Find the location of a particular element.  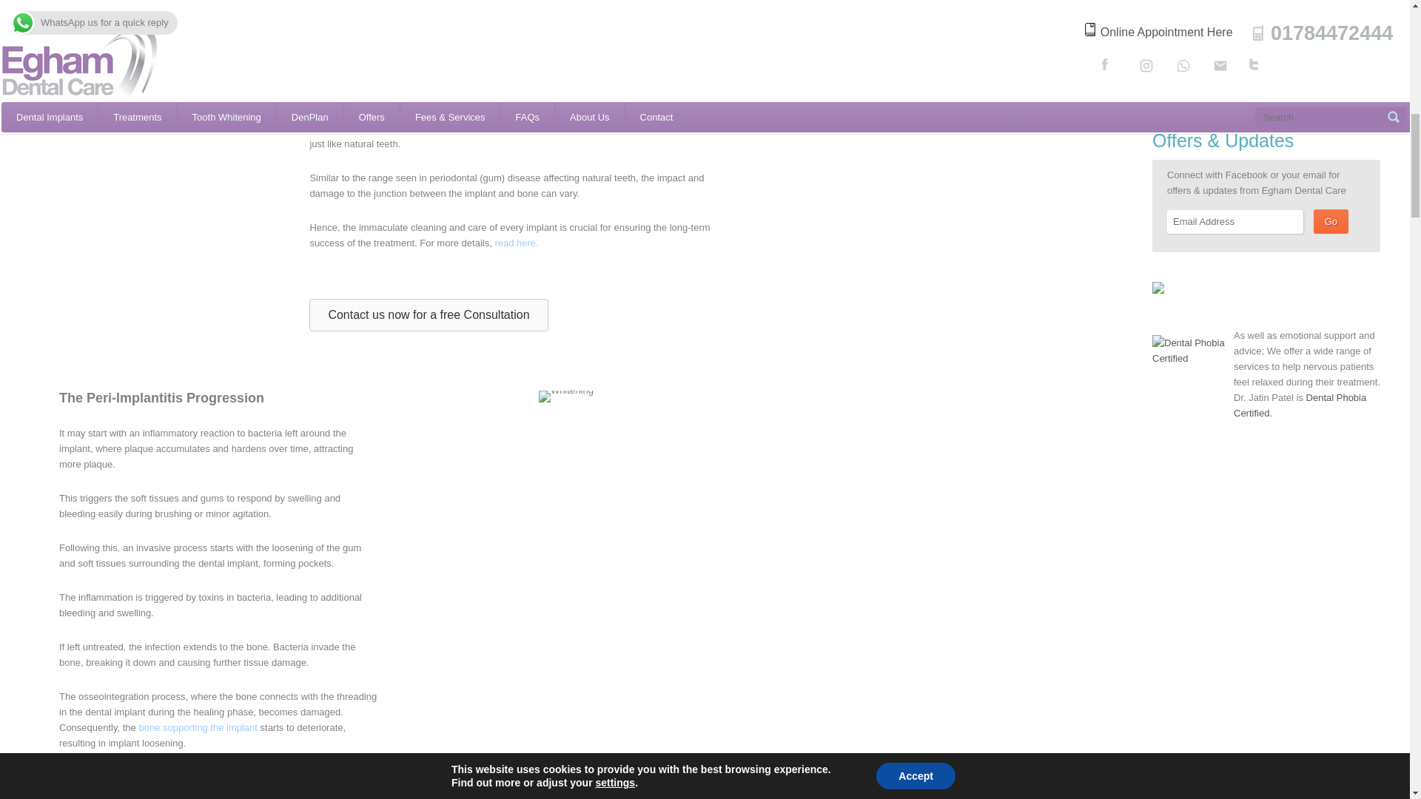

Smile Makeover is located at coordinates (169, 58).